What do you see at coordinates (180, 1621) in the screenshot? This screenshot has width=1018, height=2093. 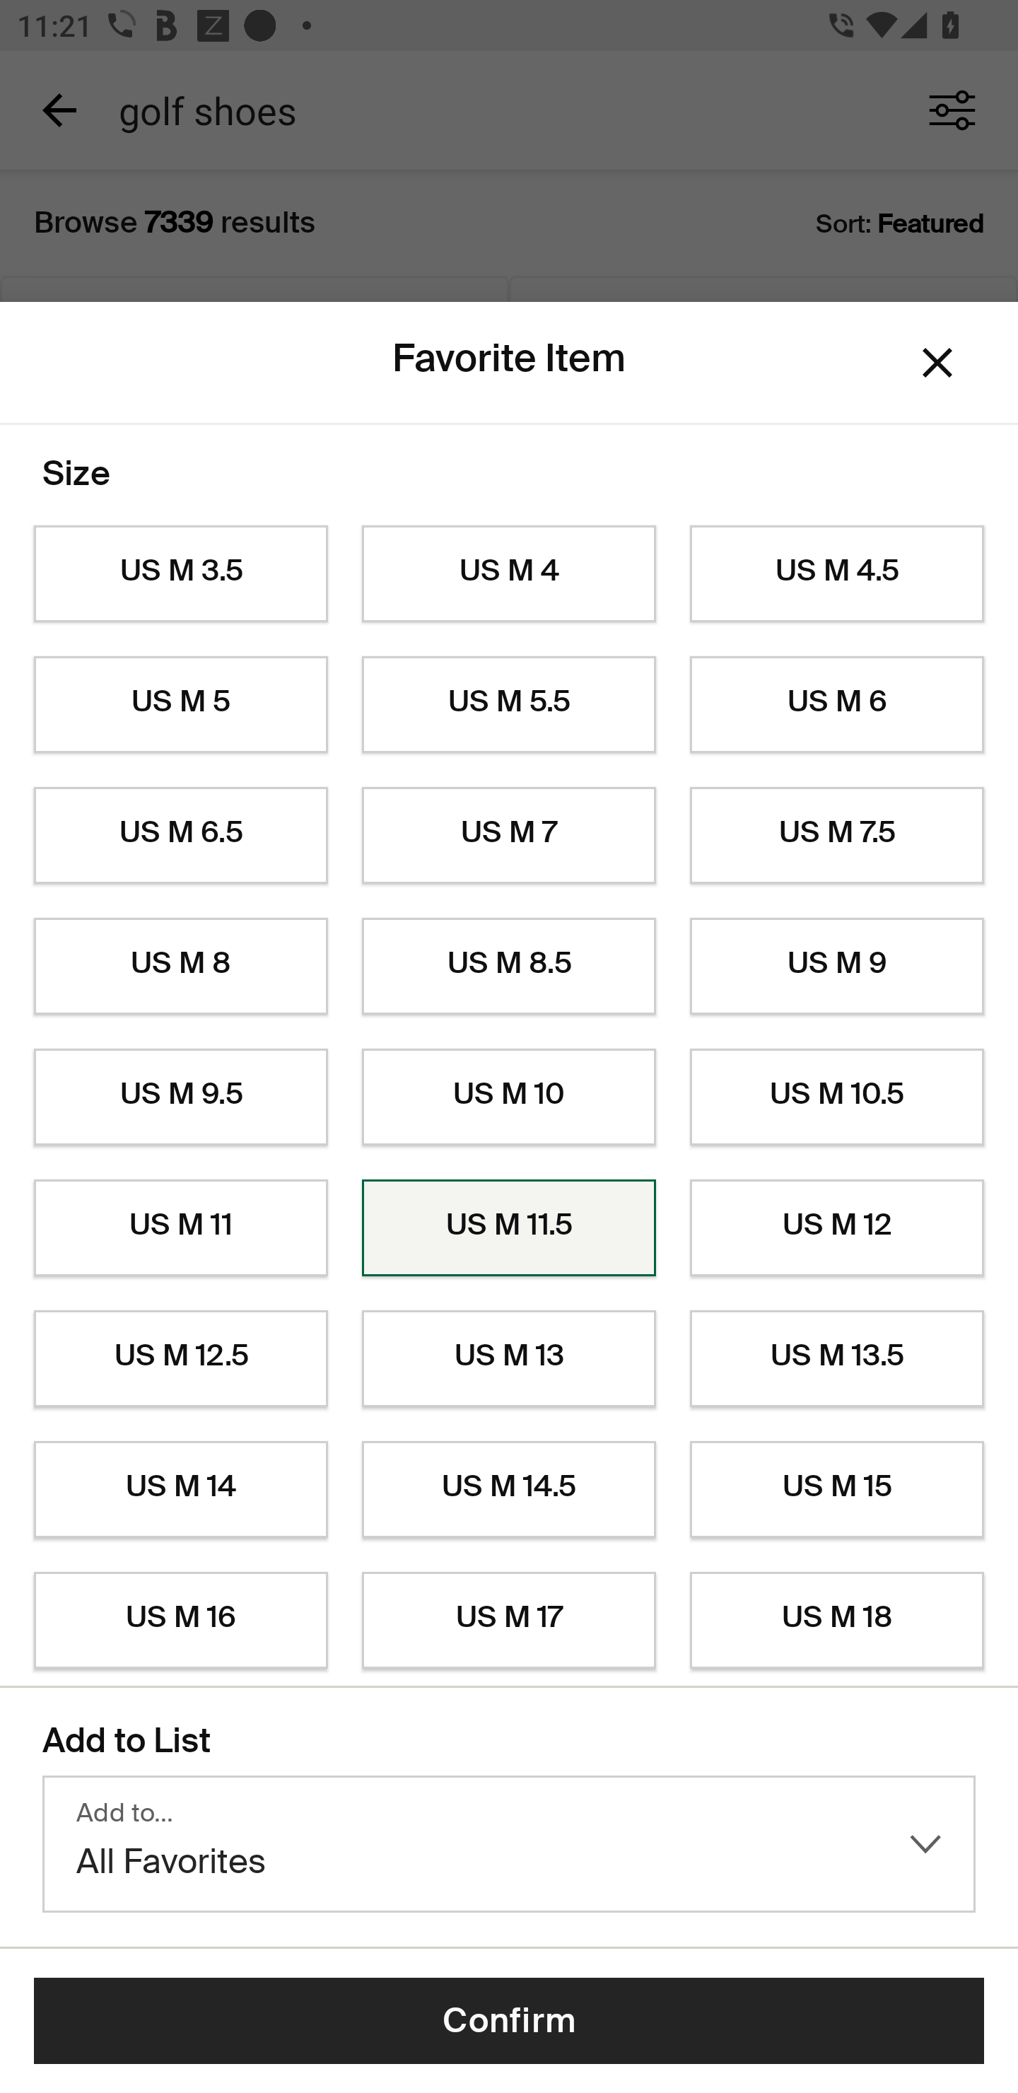 I see `US M 16` at bounding box center [180, 1621].